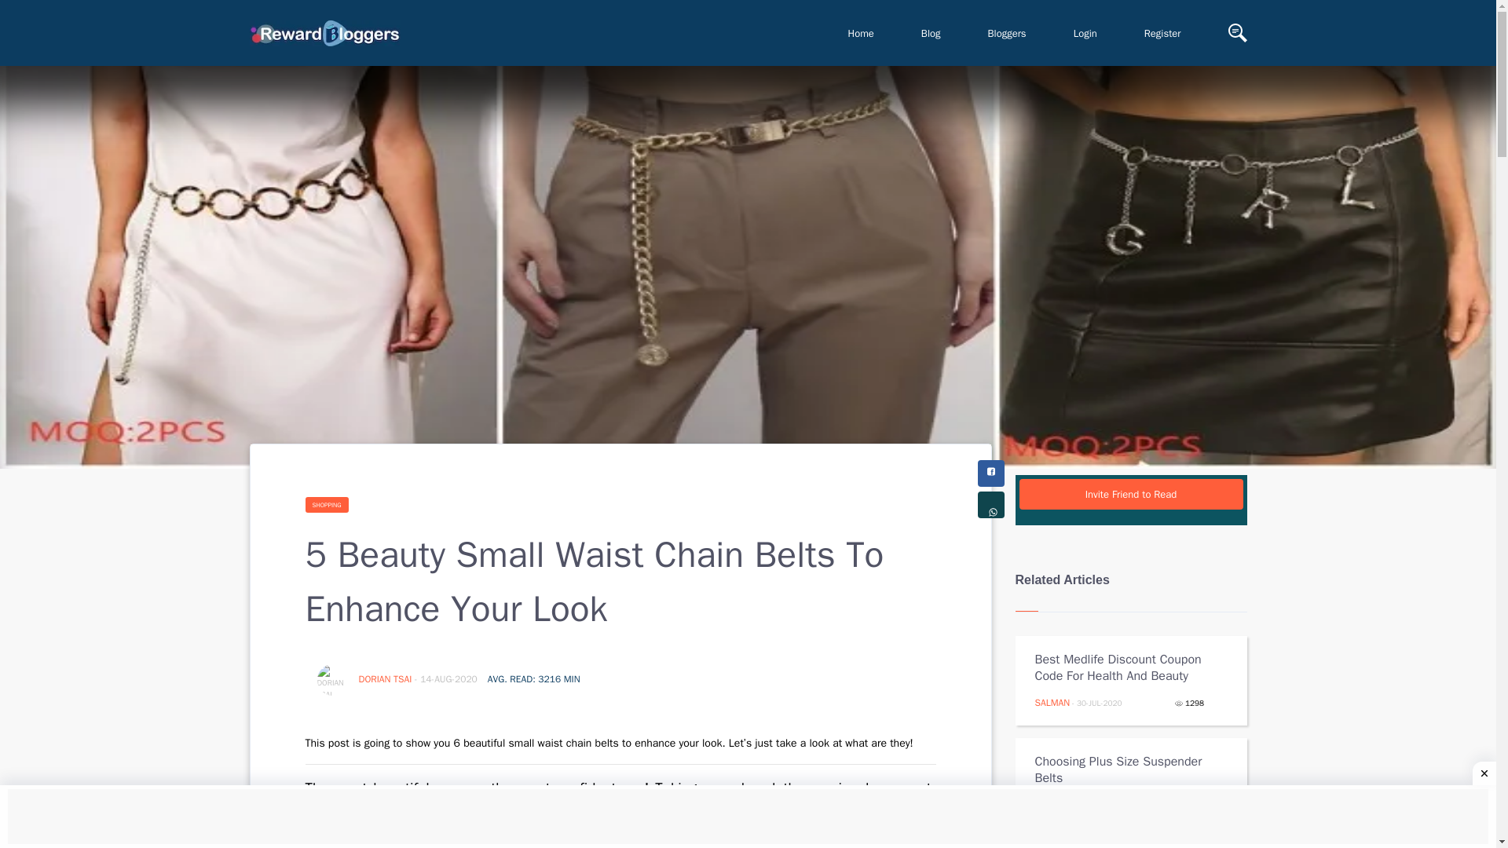 Image resolution: width=1508 pixels, height=848 pixels. Describe the element at coordinates (1085, 33) in the screenshot. I see `Login` at that location.